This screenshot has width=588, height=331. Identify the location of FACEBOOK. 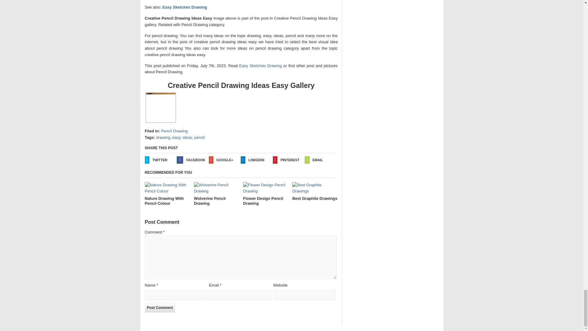
(193, 160).